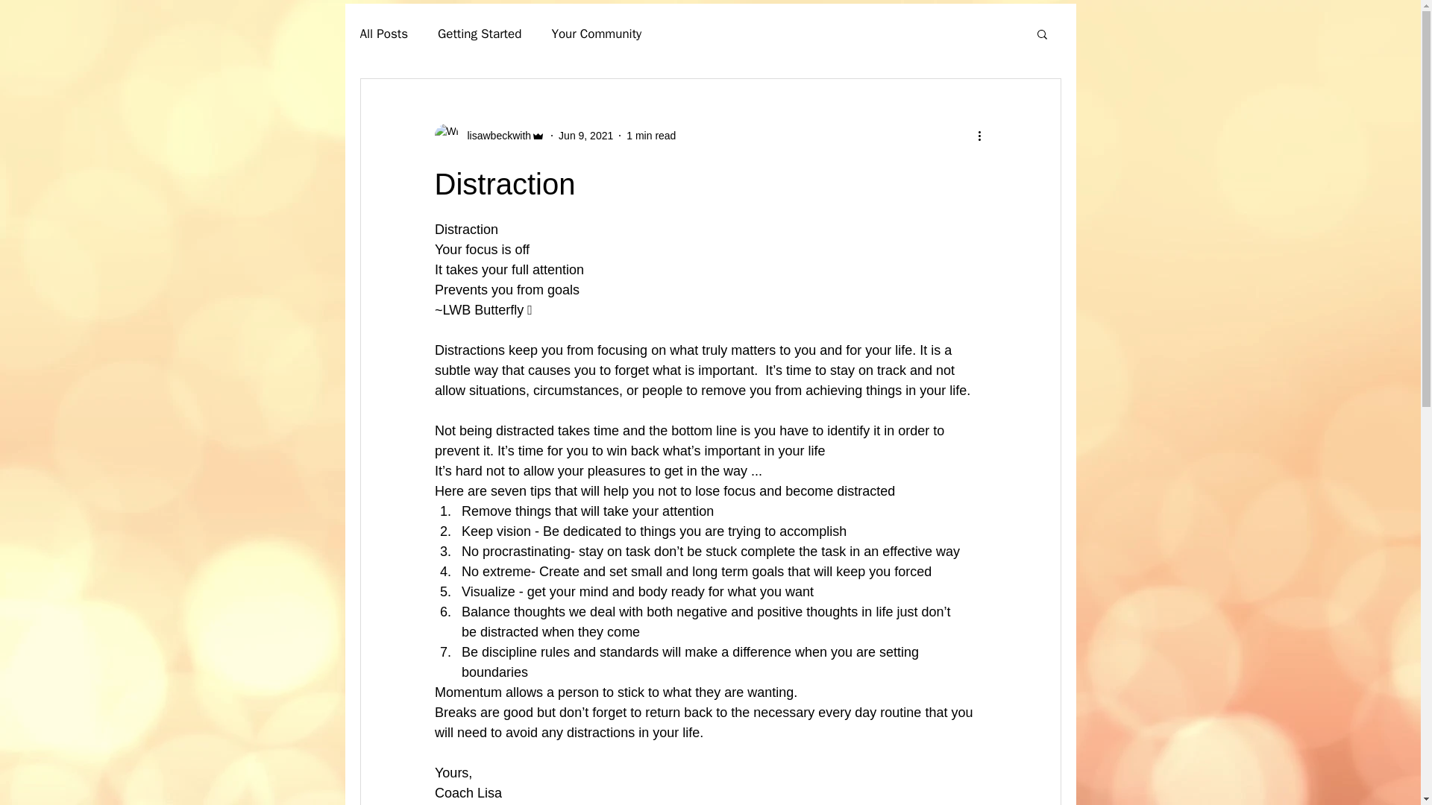 This screenshot has width=1432, height=805. I want to click on lisawbeckwith, so click(489, 136).